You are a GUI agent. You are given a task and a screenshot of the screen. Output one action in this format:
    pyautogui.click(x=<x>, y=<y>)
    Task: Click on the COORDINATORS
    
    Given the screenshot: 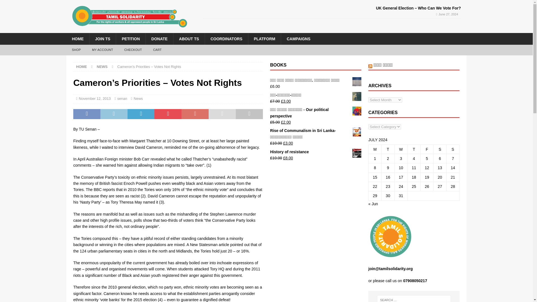 What is the action you would take?
    pyautogui.click(x=226, y=39)
    